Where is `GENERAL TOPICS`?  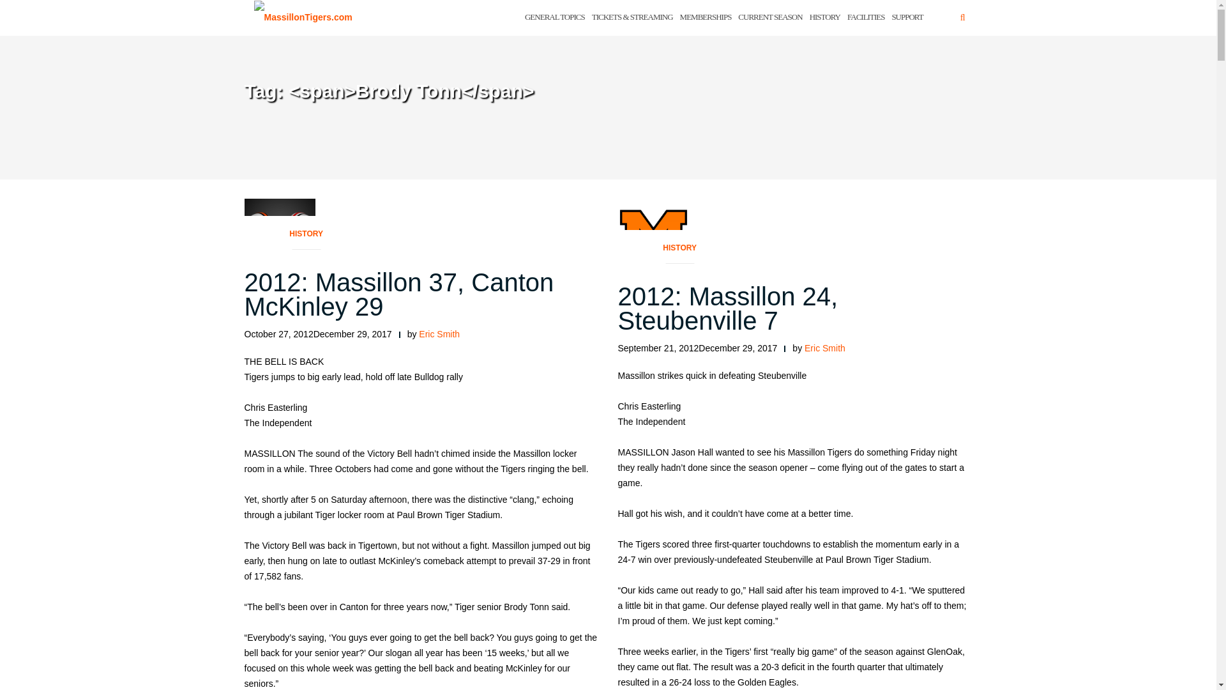 GENERAL TOPICS is located at coordinates (554, 18).